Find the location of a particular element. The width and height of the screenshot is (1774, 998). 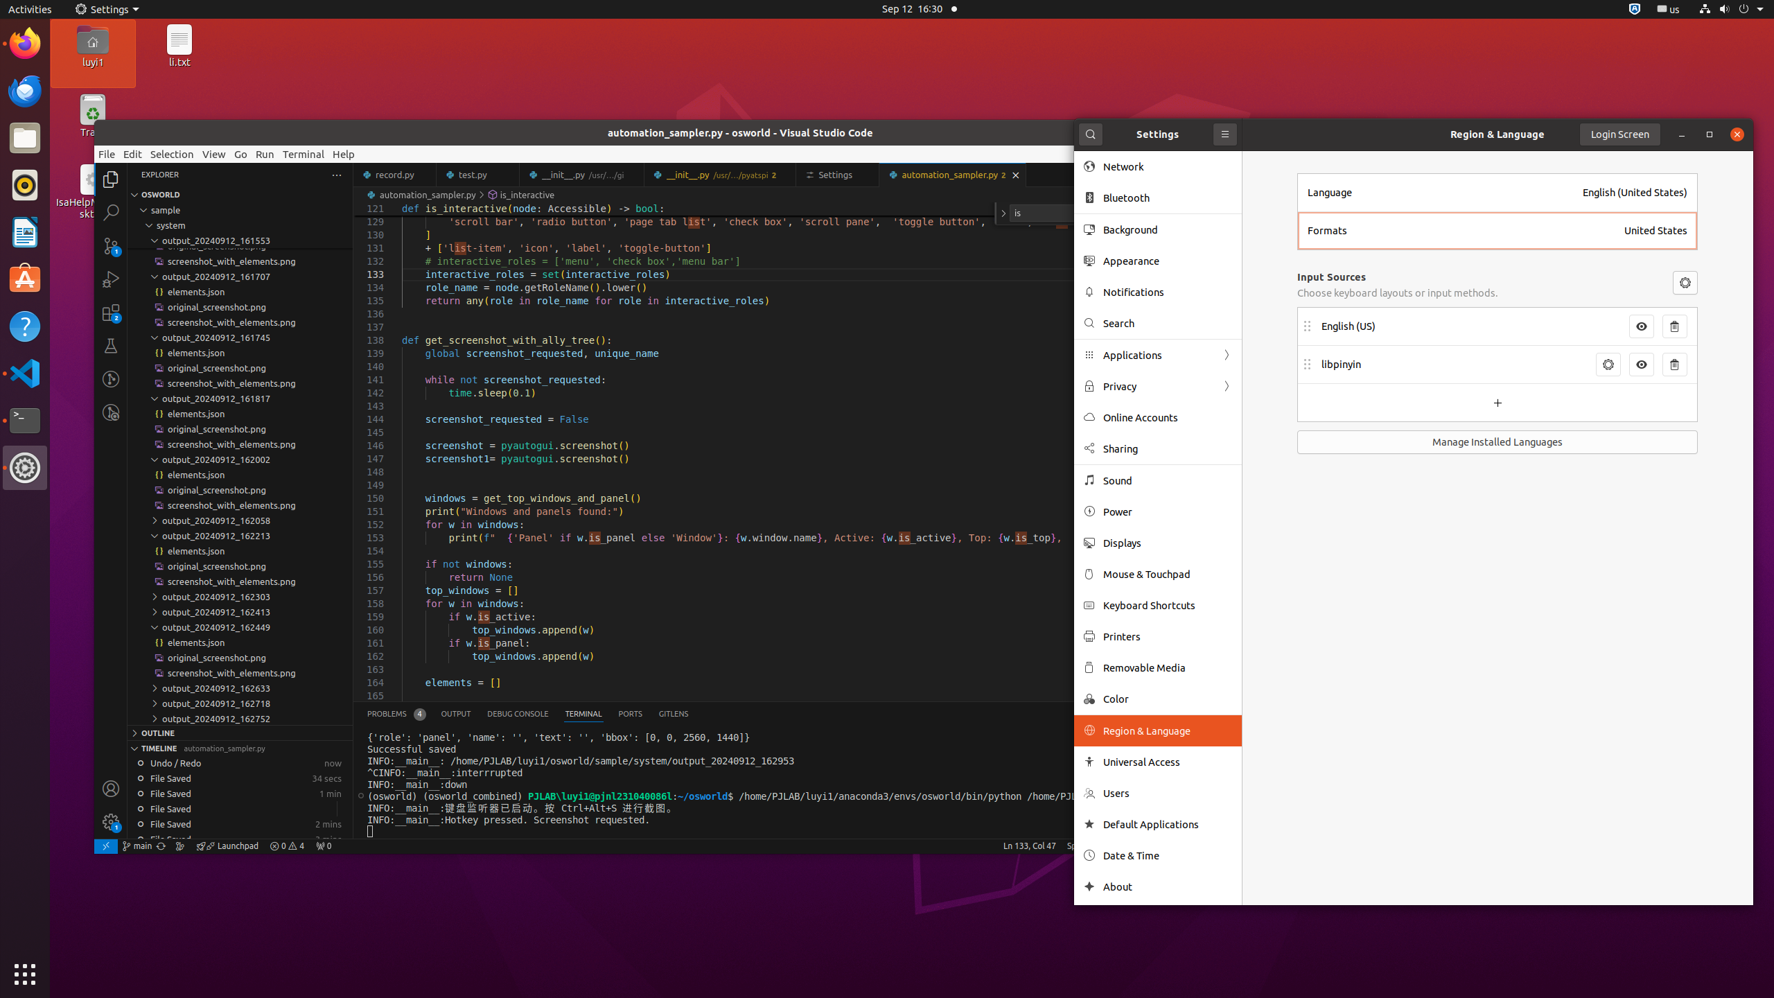

United States is located at coordinates (1656, 231).